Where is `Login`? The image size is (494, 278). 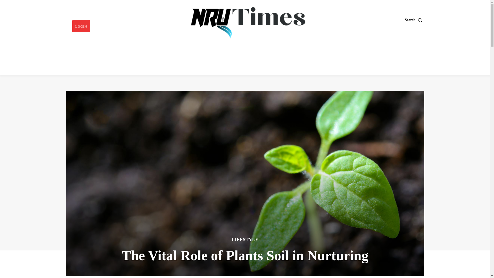
Login is located at coordinates (81, 26).